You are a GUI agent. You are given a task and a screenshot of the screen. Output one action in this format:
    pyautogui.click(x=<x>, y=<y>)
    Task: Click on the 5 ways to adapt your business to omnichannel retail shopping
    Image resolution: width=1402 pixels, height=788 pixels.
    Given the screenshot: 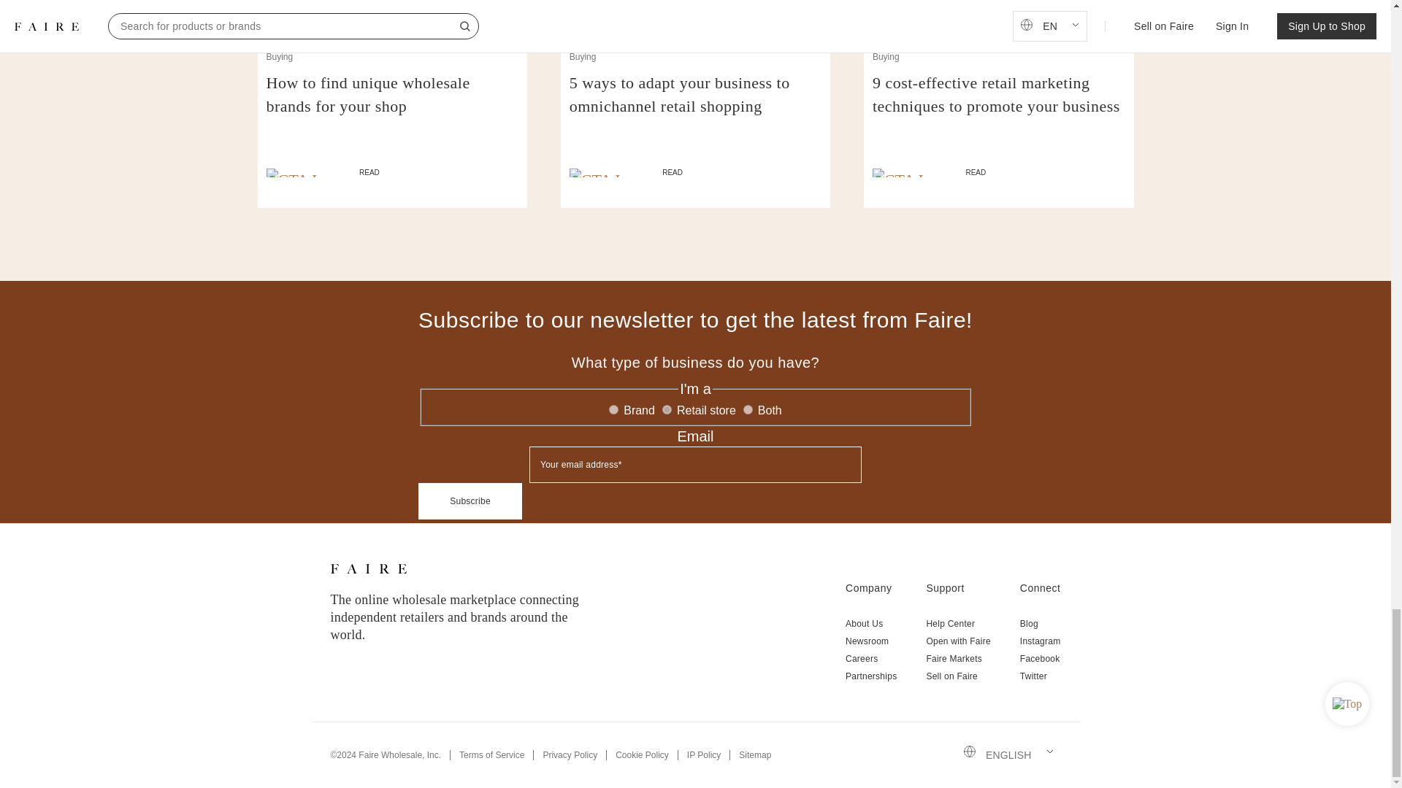 What is the action you would take?
    pyautogui.click(x=695, y=107)
    